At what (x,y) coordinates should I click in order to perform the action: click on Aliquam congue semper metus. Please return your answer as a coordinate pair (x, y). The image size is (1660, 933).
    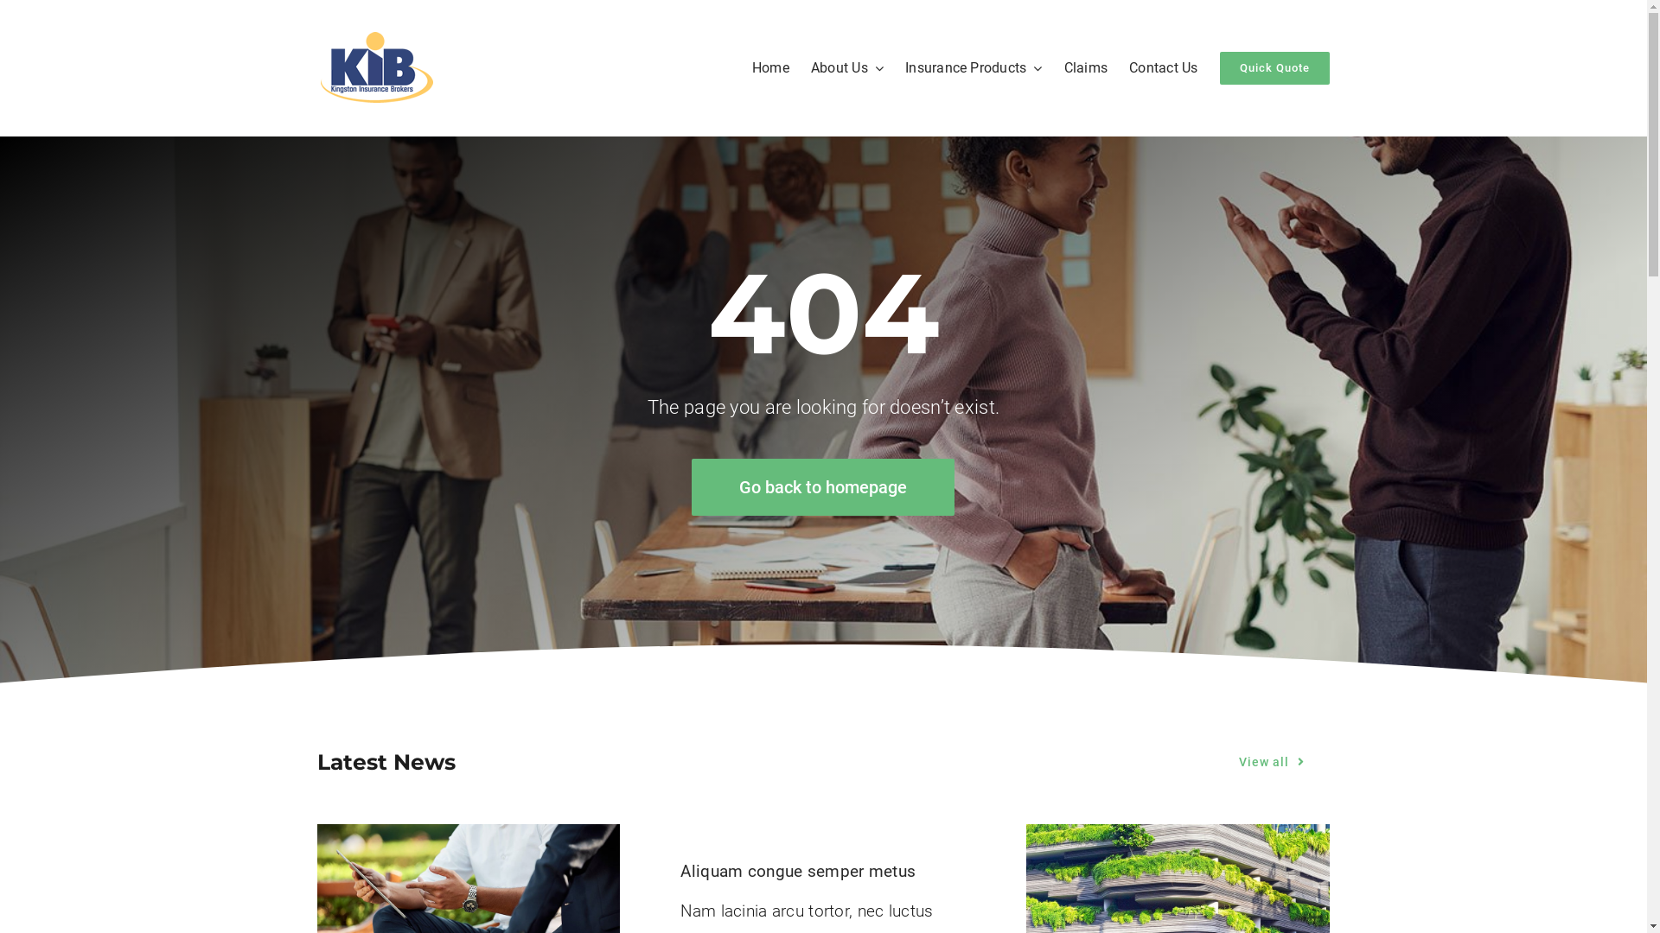
    Looking at the image, I should click on (798, 871).